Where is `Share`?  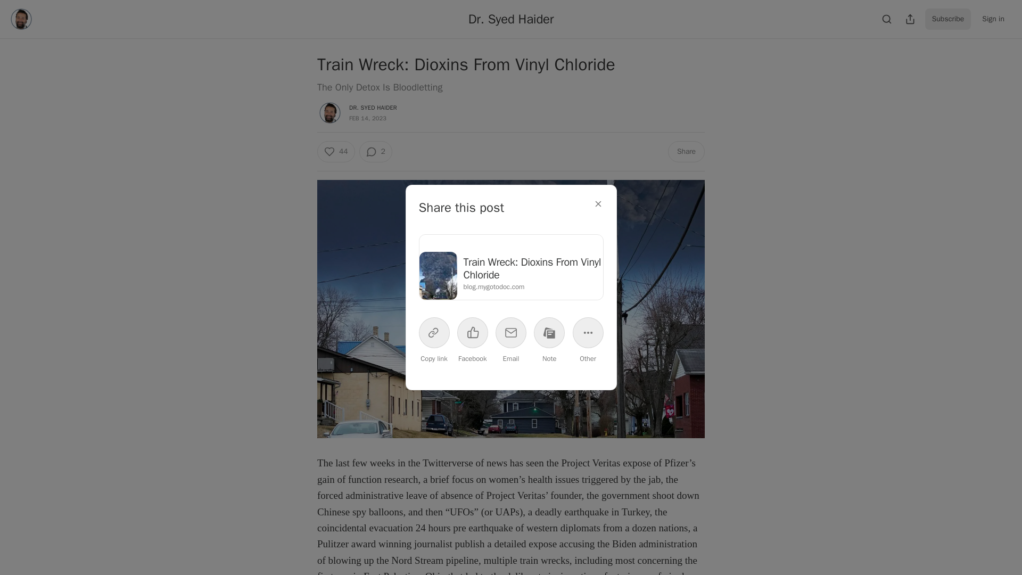 Share is located at coordinates (687, 151).